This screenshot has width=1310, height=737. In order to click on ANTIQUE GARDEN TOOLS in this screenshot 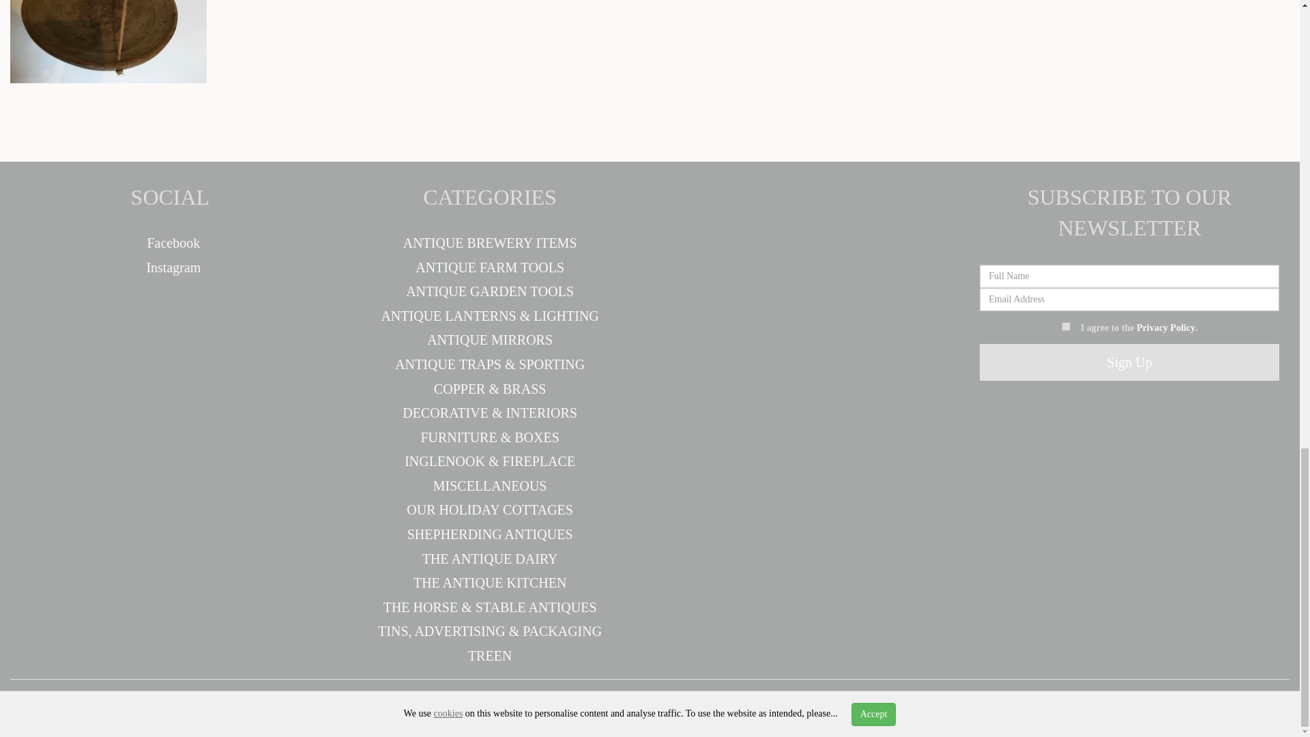, I will do `click(490, 291)`.